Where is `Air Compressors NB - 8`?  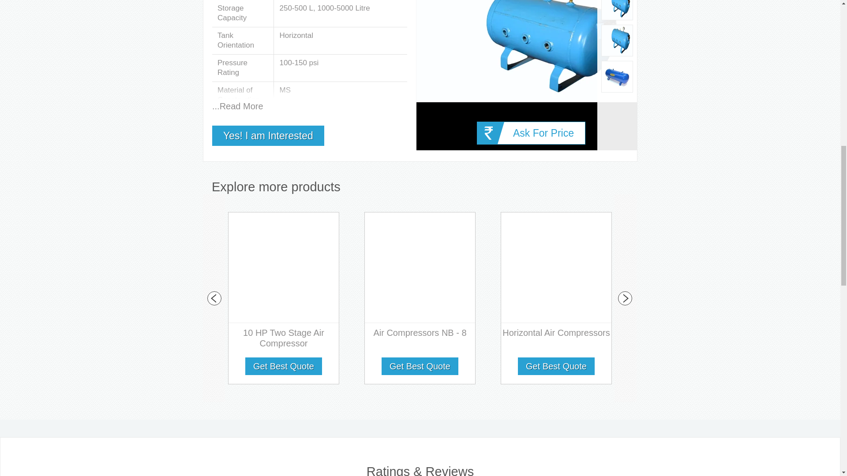 Air Compressors NB - 8 is located at coordinates (420, 335).